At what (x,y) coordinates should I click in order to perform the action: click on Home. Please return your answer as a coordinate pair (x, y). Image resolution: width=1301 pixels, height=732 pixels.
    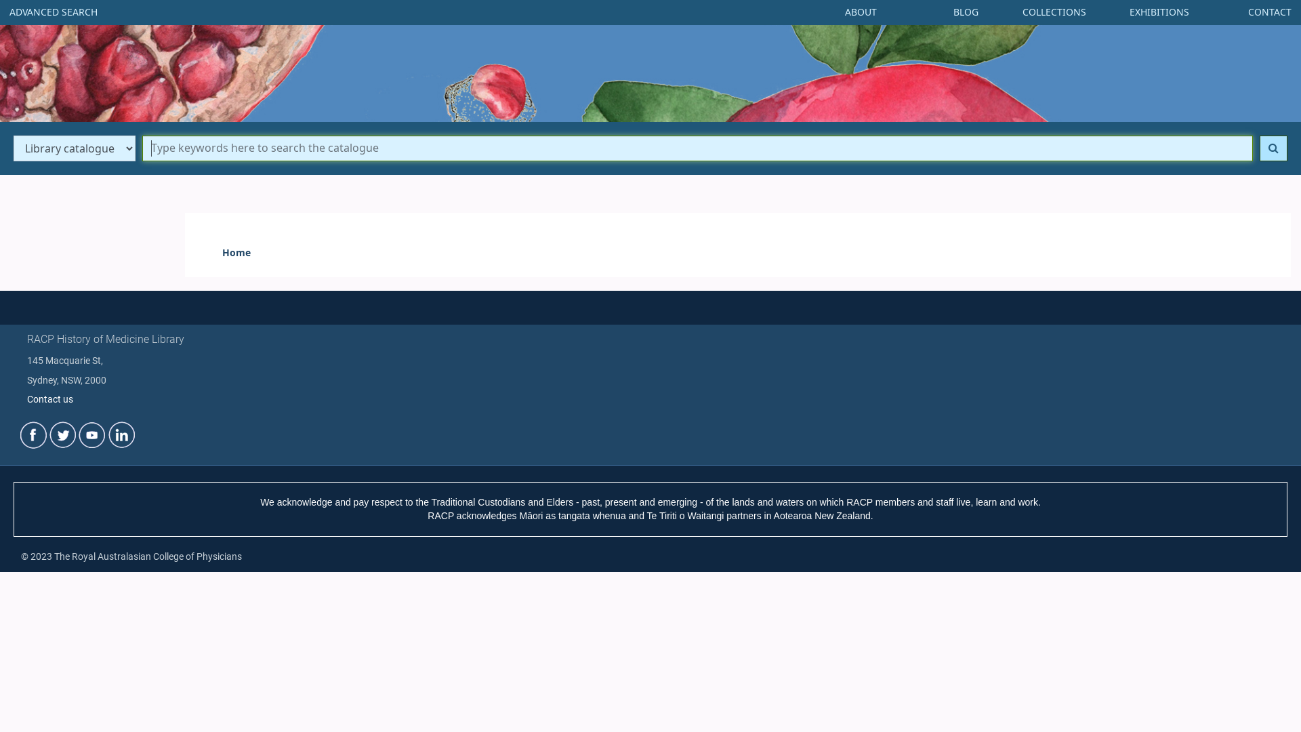
    Looking at the image, I should click on (236, 253).